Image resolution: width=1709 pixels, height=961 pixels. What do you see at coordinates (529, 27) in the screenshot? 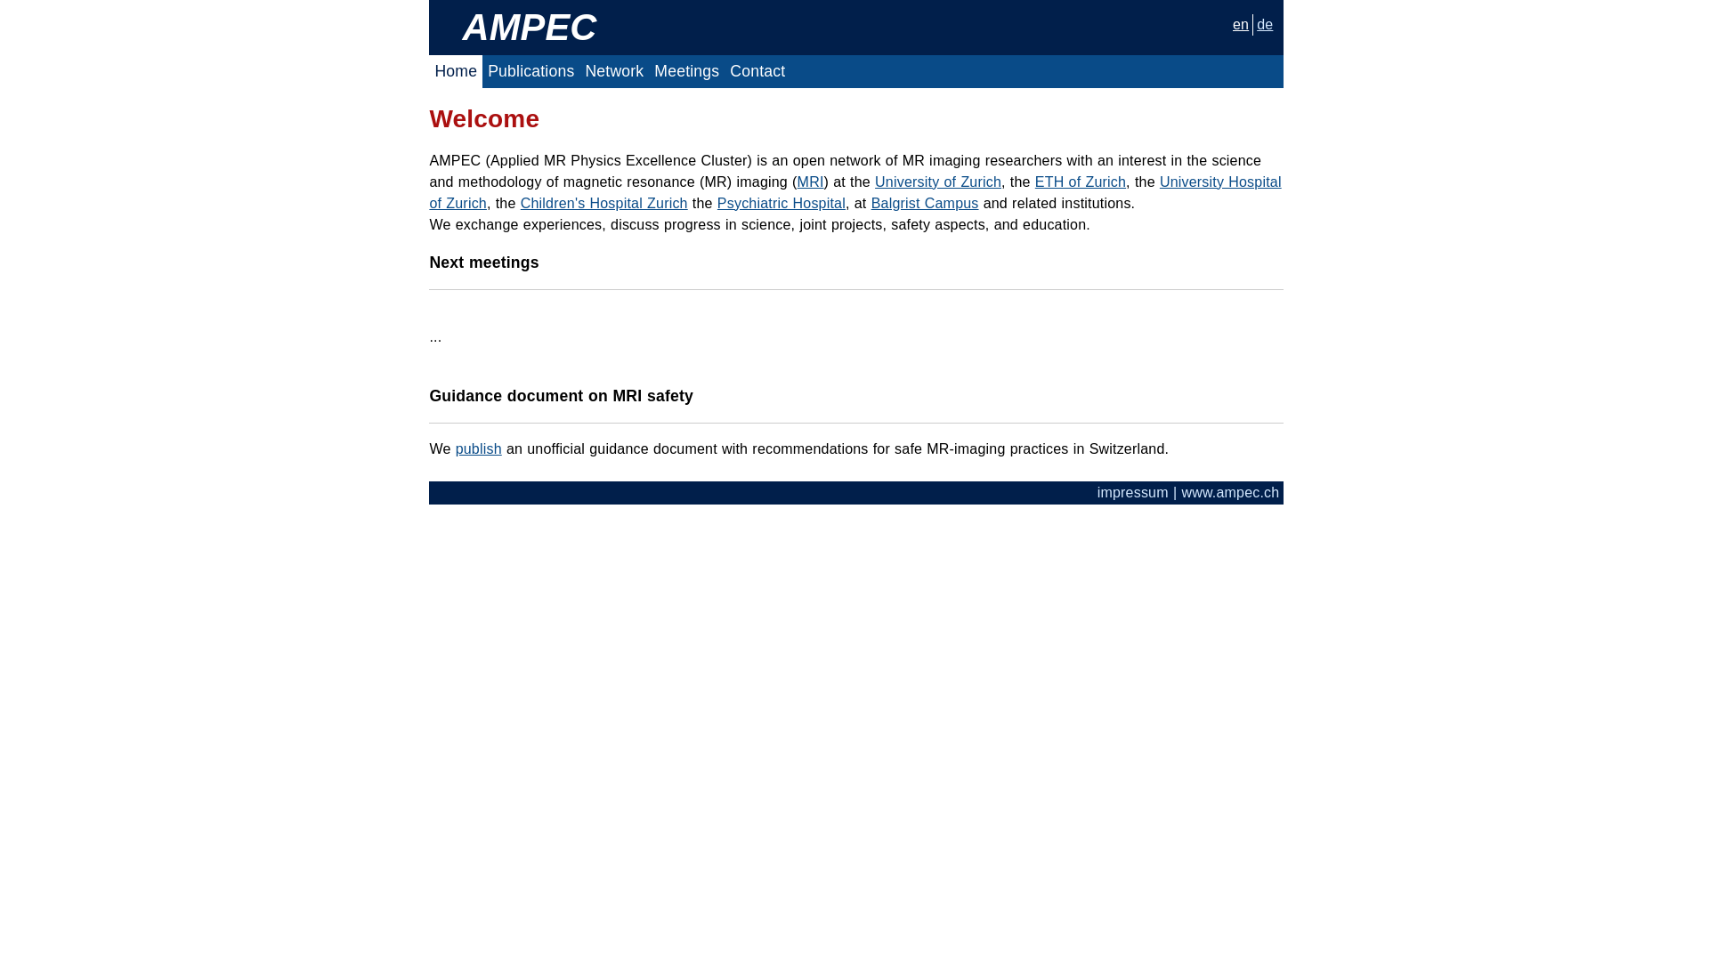
I see `AMPEC` at bounding box center [529, 27].